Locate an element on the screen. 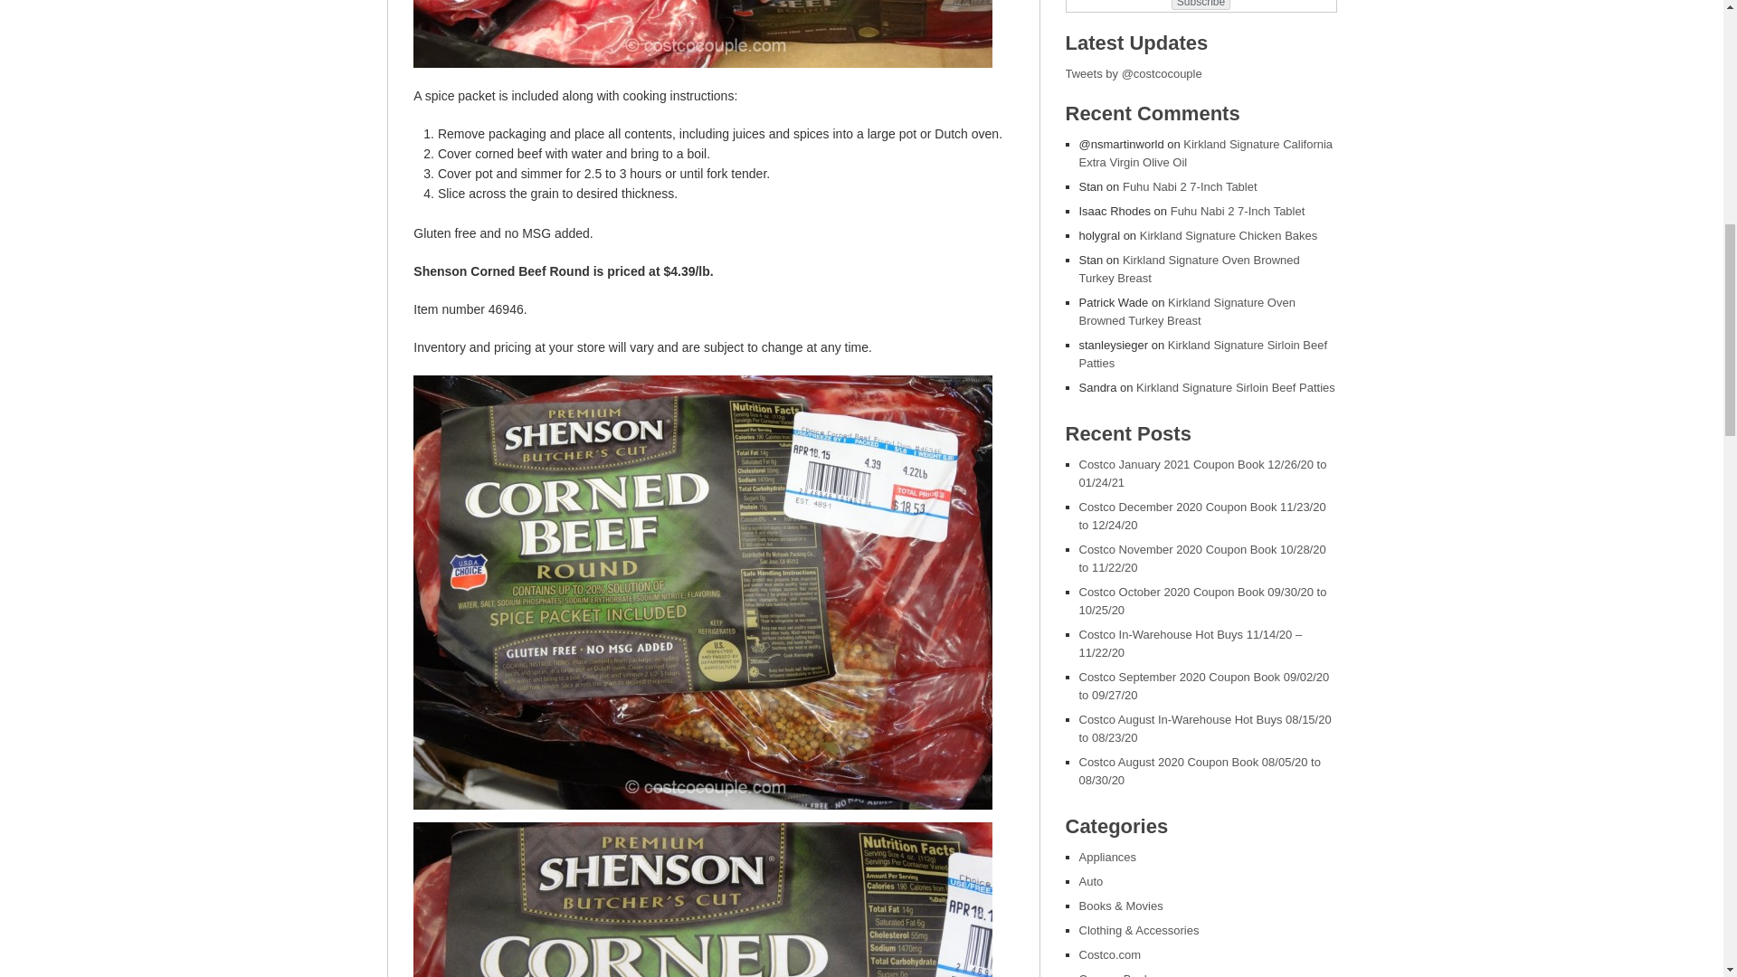 This screenshot has width=1737, height=977. Fuhu Nabi 2 7-Inch Tablet is located at coordinates (1190, 186).